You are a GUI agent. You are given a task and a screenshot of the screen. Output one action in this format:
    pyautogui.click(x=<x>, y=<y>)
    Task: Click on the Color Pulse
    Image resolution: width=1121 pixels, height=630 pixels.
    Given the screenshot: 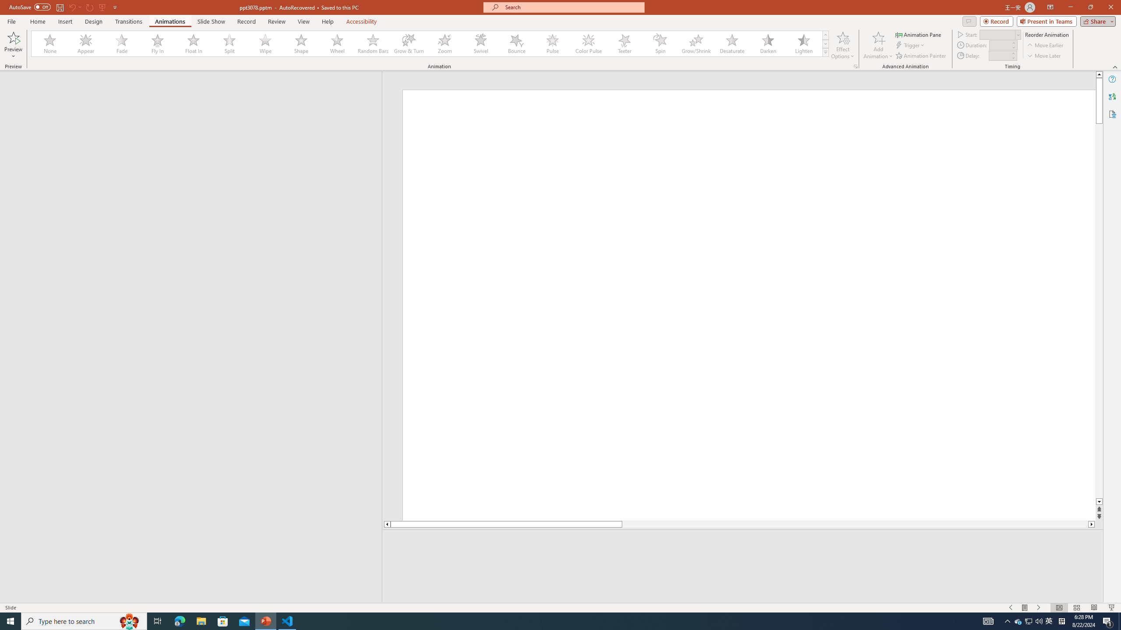 What is the action you would take?
    pyautogui.click(x=589, y=44)
    